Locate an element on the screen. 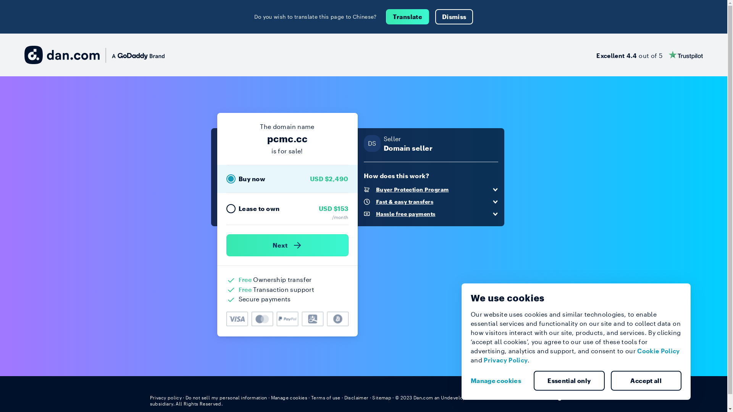 The image size is (733, 412). Do not sell my personal information is located at coordinates (226, 398).